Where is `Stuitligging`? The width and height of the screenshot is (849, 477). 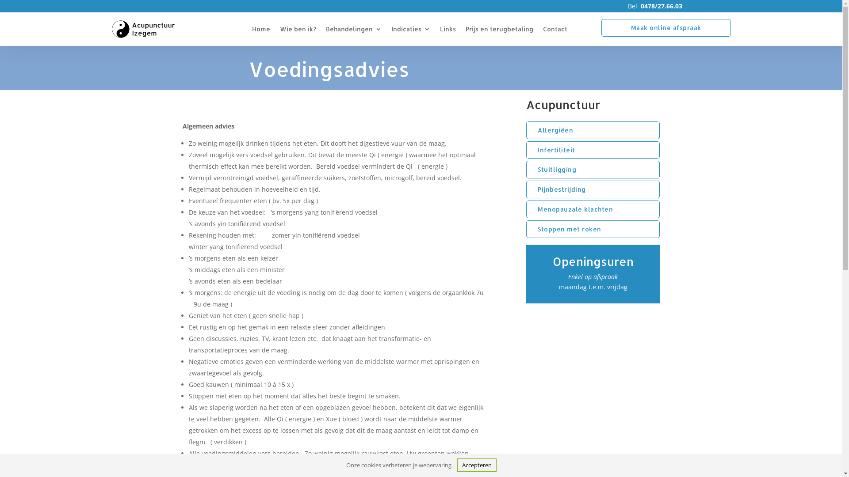
Stuitligging is located at coordinates (593, 170).